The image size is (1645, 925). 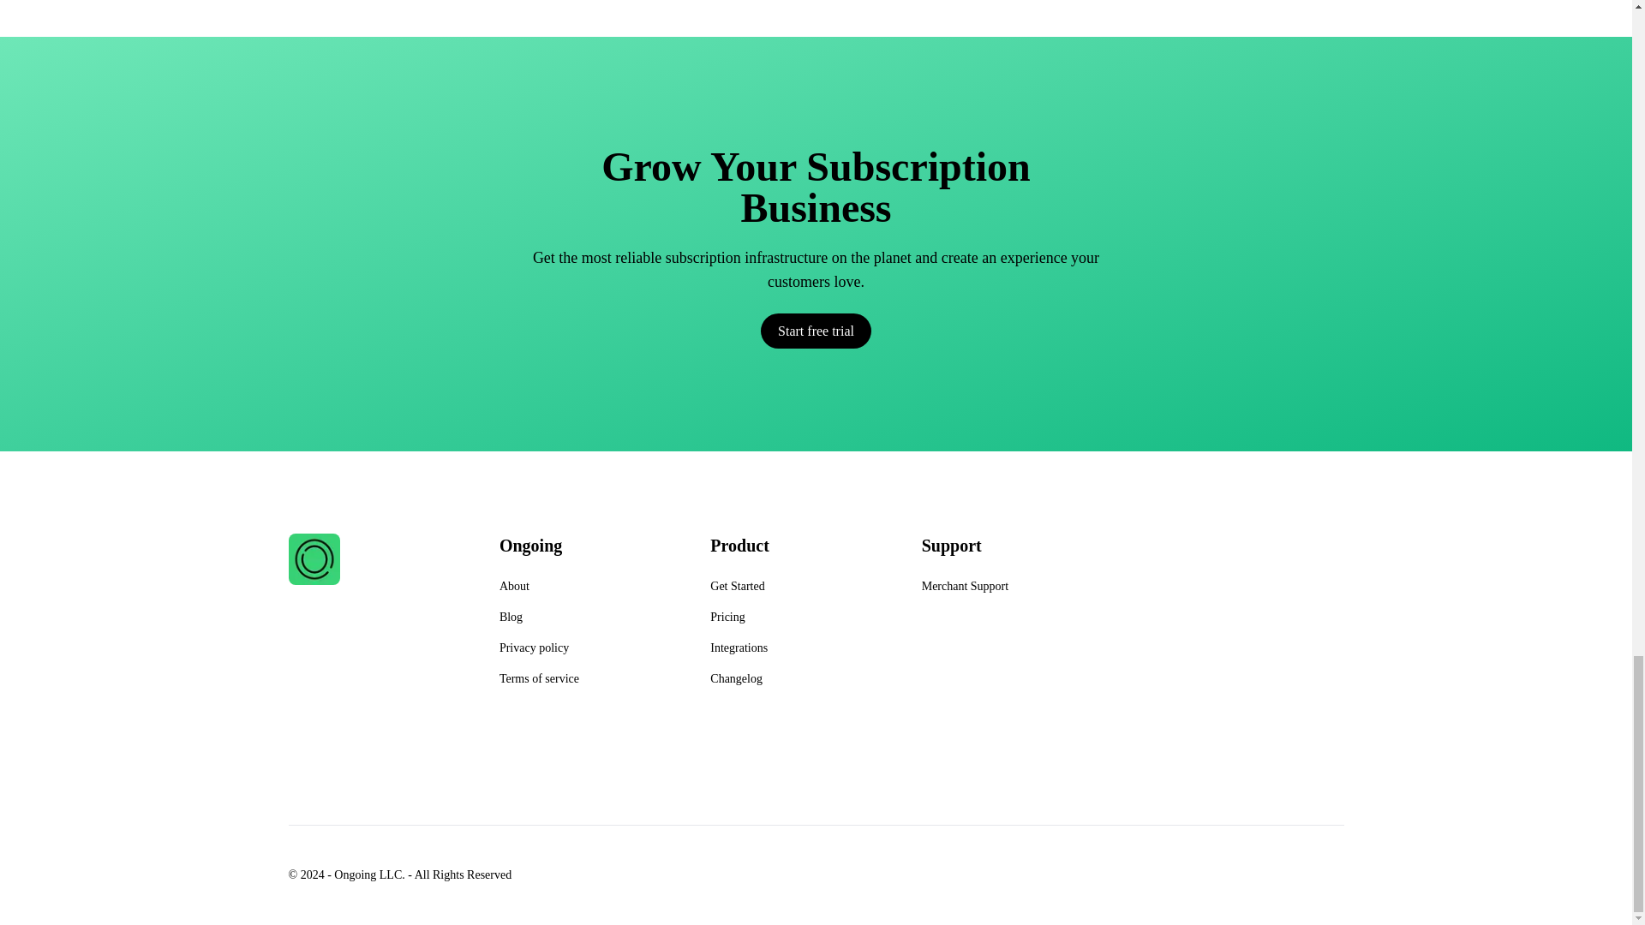 What do you see at coordinates (739, 647) in the screenshot?
I see `Integrations` at bounding box center [739, 647].